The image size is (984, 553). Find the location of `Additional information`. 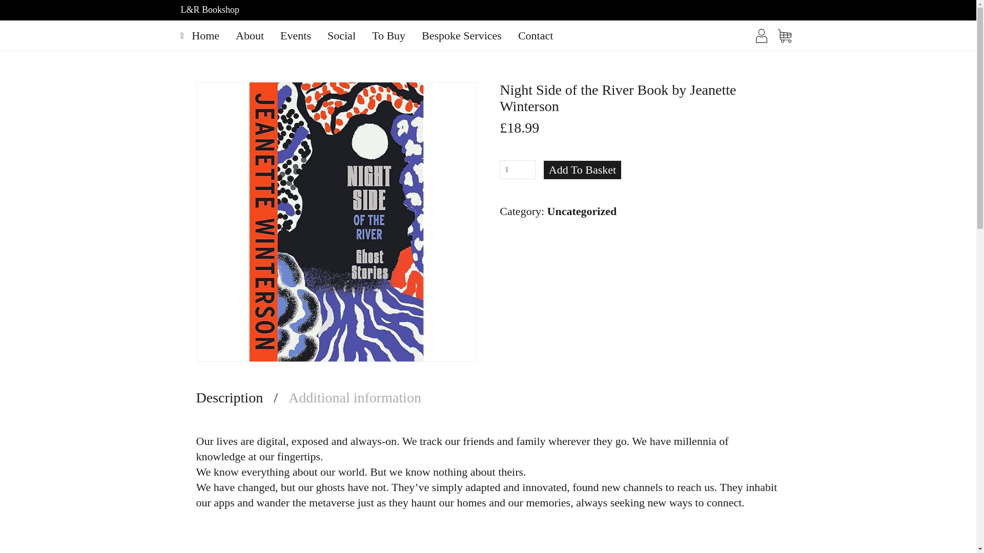

Additional information is located at coordinates (349, 397).